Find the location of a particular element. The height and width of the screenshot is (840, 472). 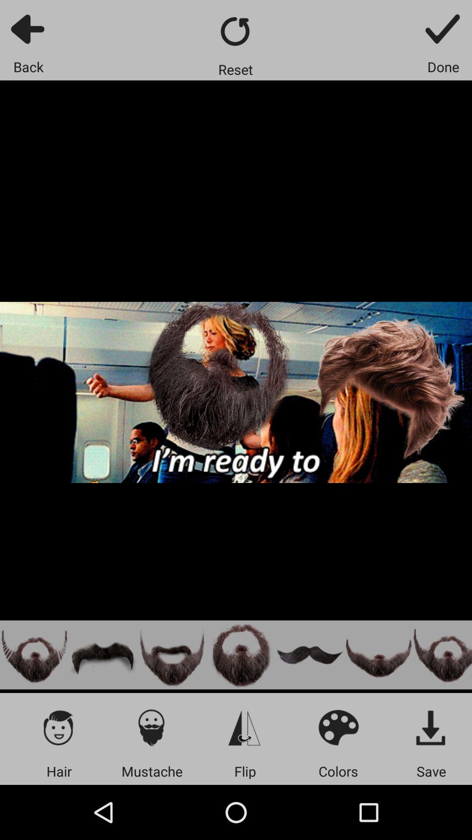

select beard style is located at coordinates (241, 654).